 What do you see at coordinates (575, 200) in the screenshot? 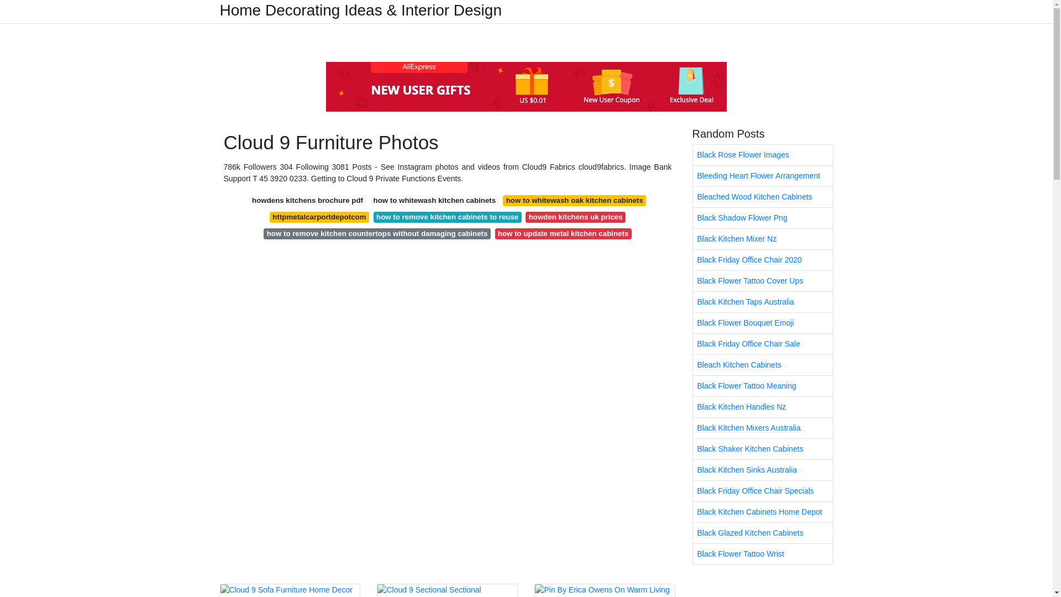
I see `how to whitewash oak kitchen cabinets` at bounding box center [575, 200].